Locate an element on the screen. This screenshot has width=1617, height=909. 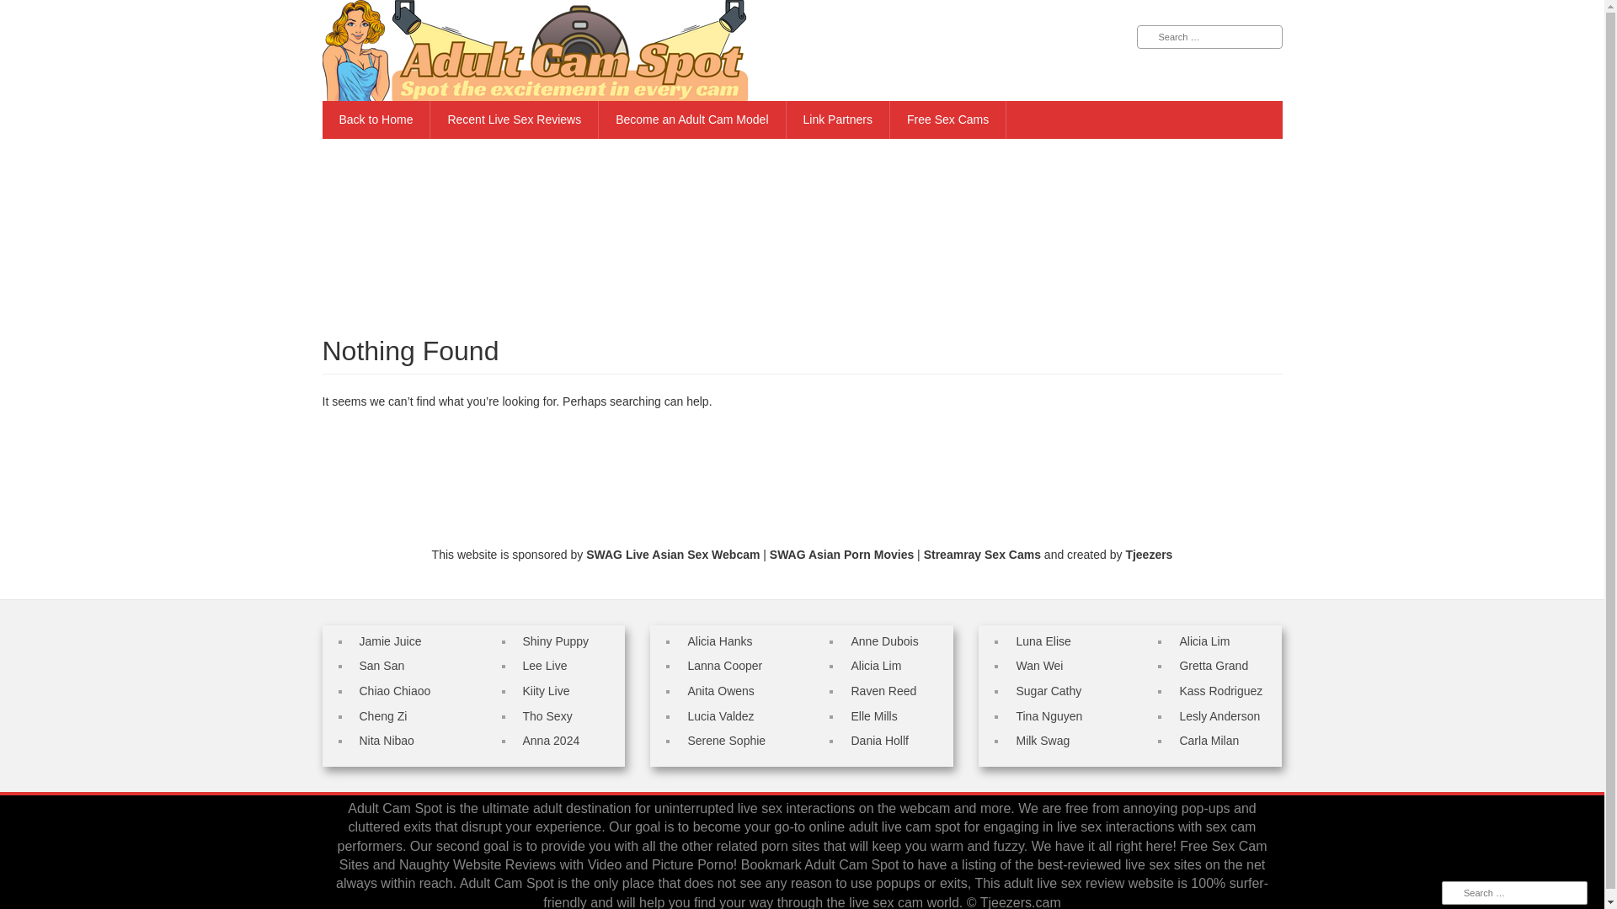
Streamray Sex Cams is located at coordinates (982, 555).